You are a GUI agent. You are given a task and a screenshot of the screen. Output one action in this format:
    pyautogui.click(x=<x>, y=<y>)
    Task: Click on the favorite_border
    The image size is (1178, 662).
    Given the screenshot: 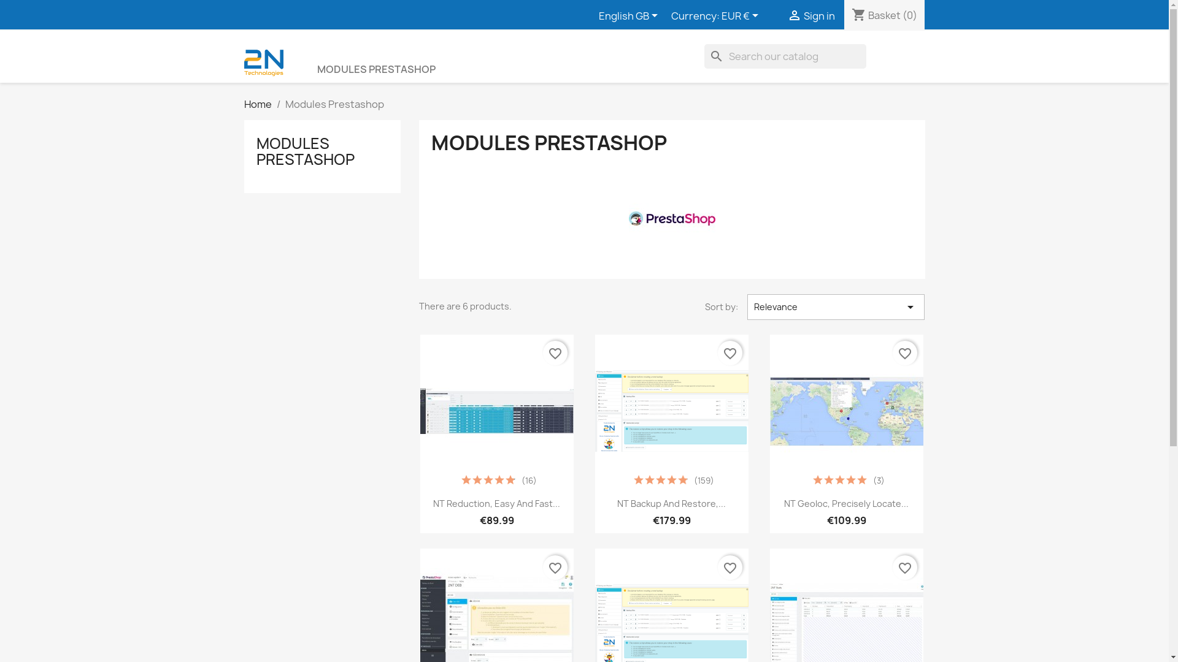 What is the action you would take?
    pyautogui.click(x=905, y=353)
    